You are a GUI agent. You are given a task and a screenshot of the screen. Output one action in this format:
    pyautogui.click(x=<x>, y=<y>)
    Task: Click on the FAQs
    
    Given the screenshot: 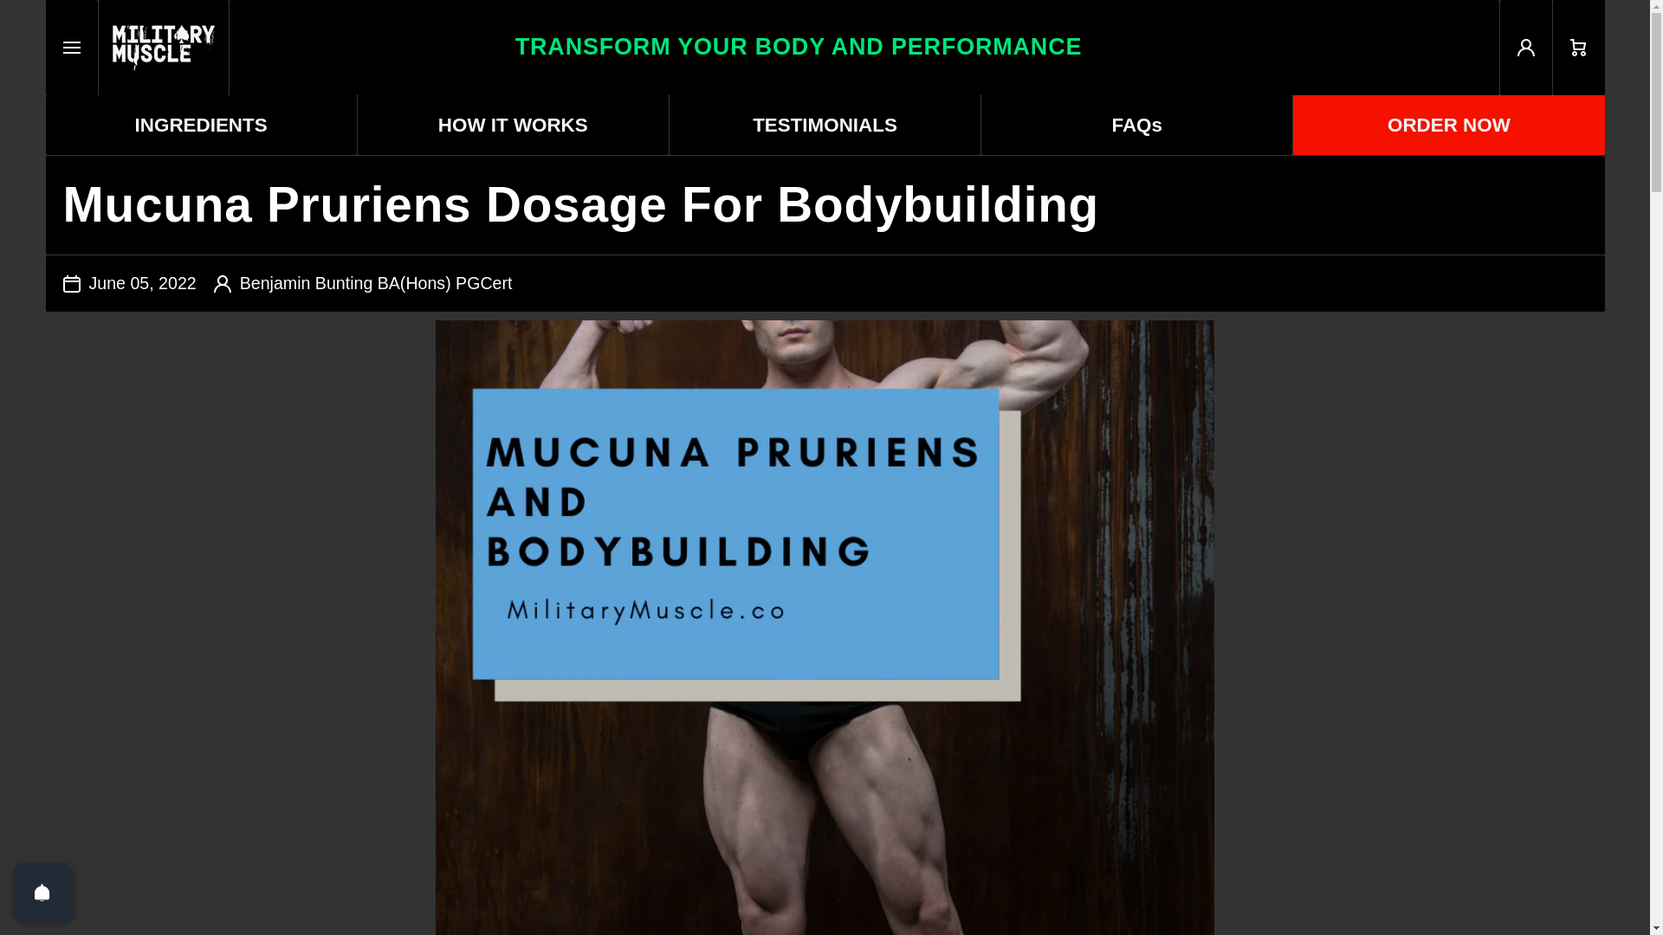 What is the action you would take?
    pyautogui.click(x=1136, y=125)
    